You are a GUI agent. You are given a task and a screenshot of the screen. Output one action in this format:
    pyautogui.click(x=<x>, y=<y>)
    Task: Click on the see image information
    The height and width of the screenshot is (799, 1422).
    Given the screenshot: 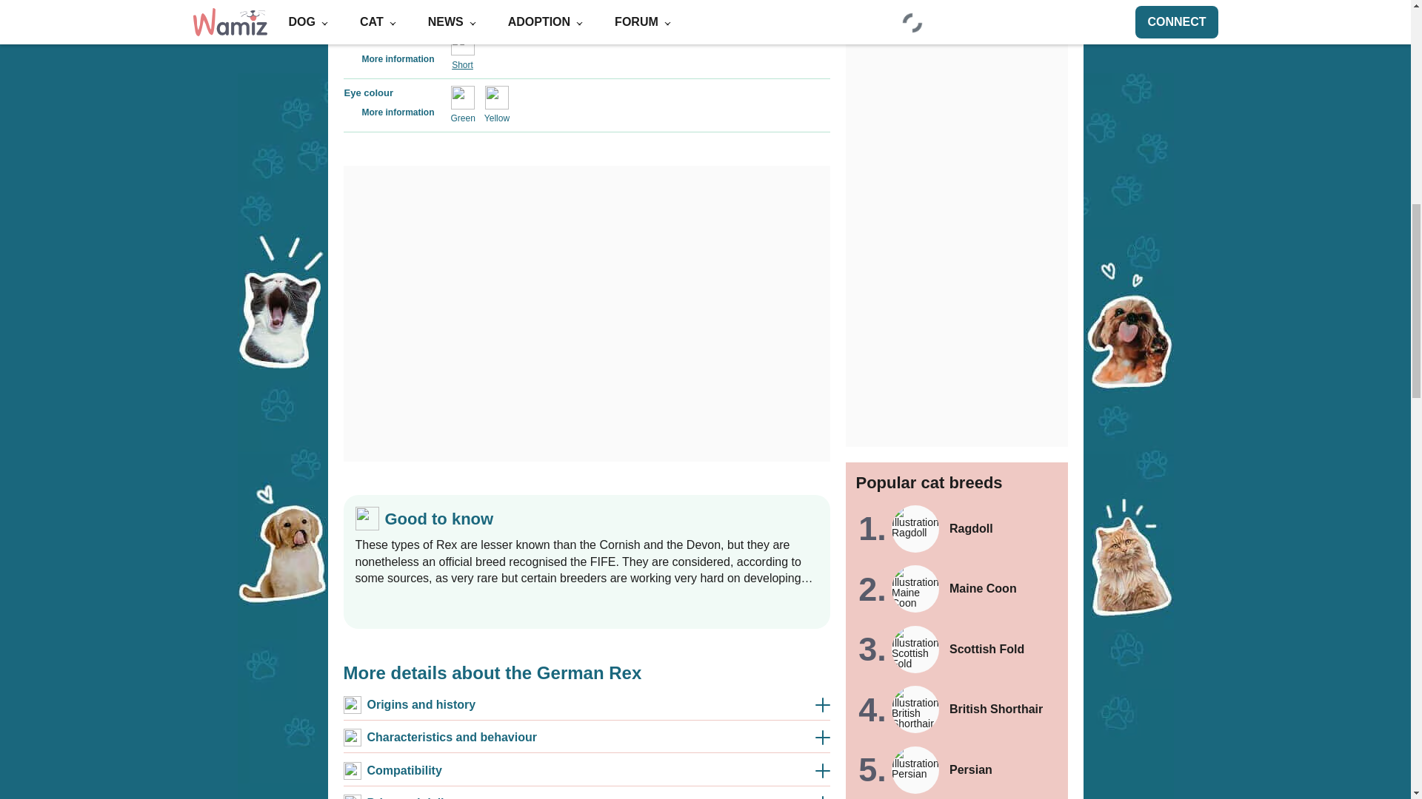 What is the action you would take?
    pyautogui.click(x=350, y=111)
    